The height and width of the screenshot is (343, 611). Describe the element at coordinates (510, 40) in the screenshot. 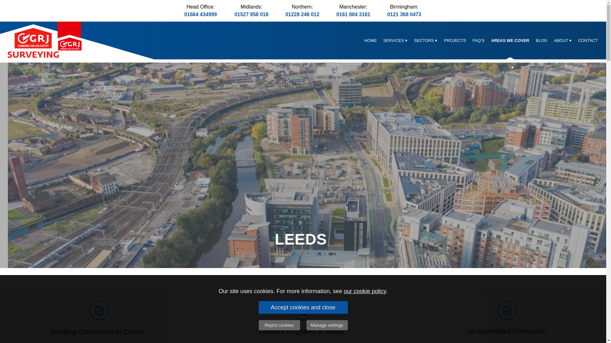

I see `AREAS WE COVER` at that location.